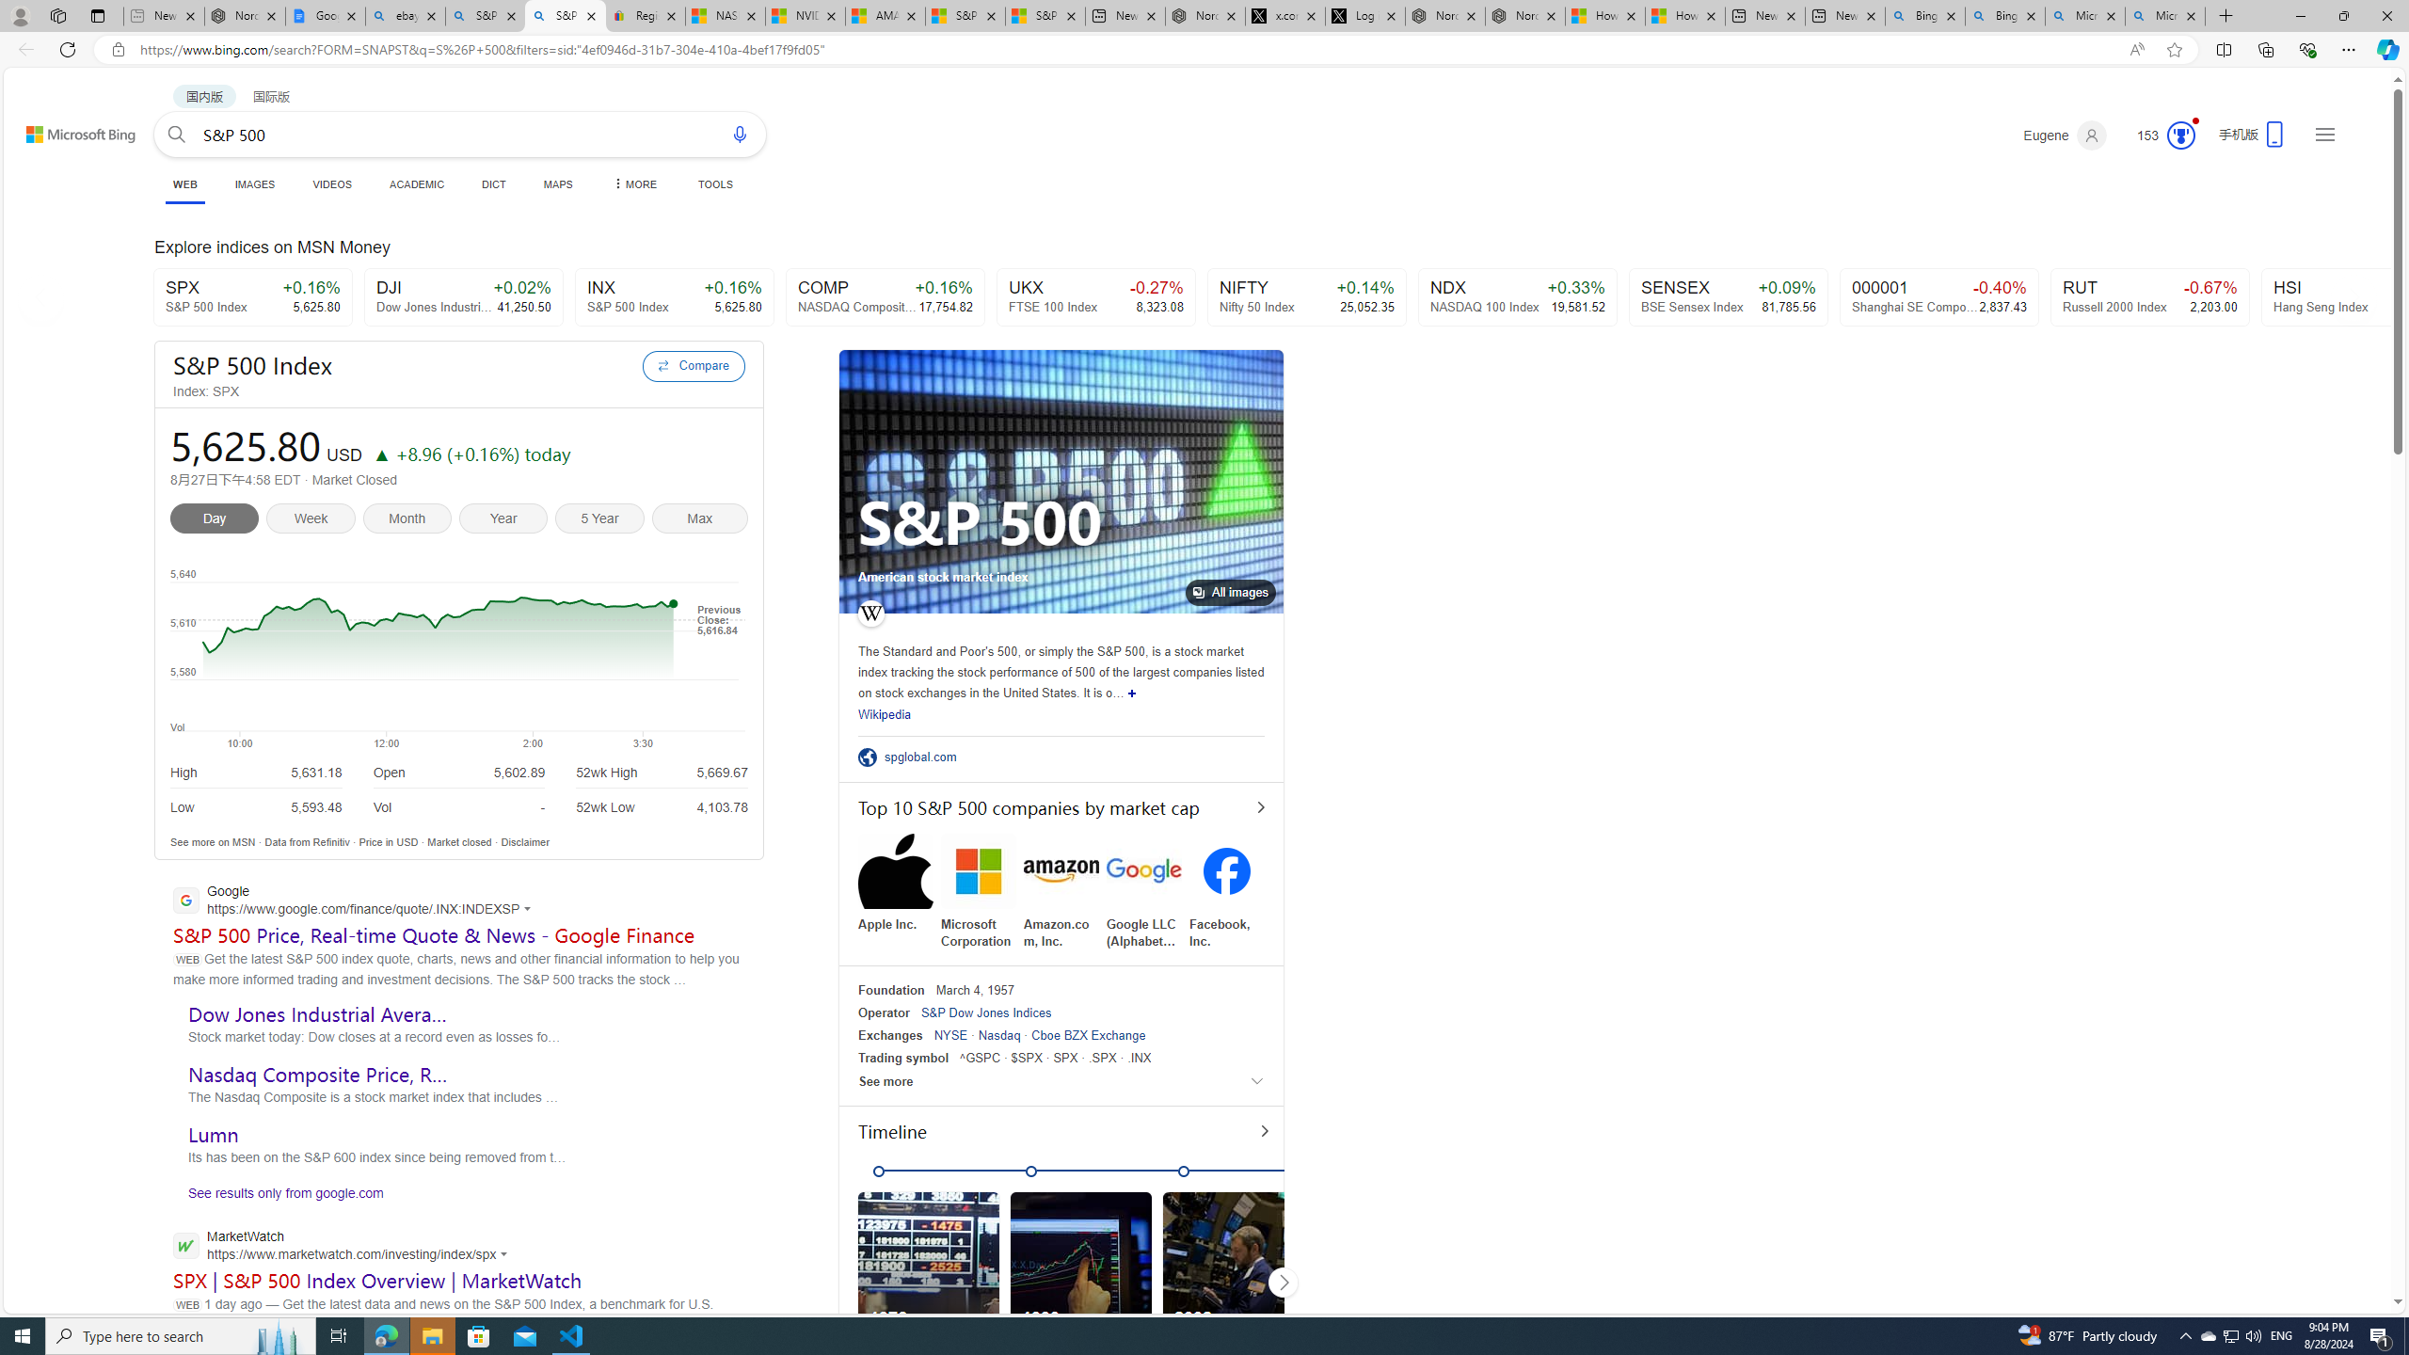 This screenshot has height=1355, width=2409. Describe the element at coordinates (896, 883) in the screenshot. I see `Apple Inc.` at that location.